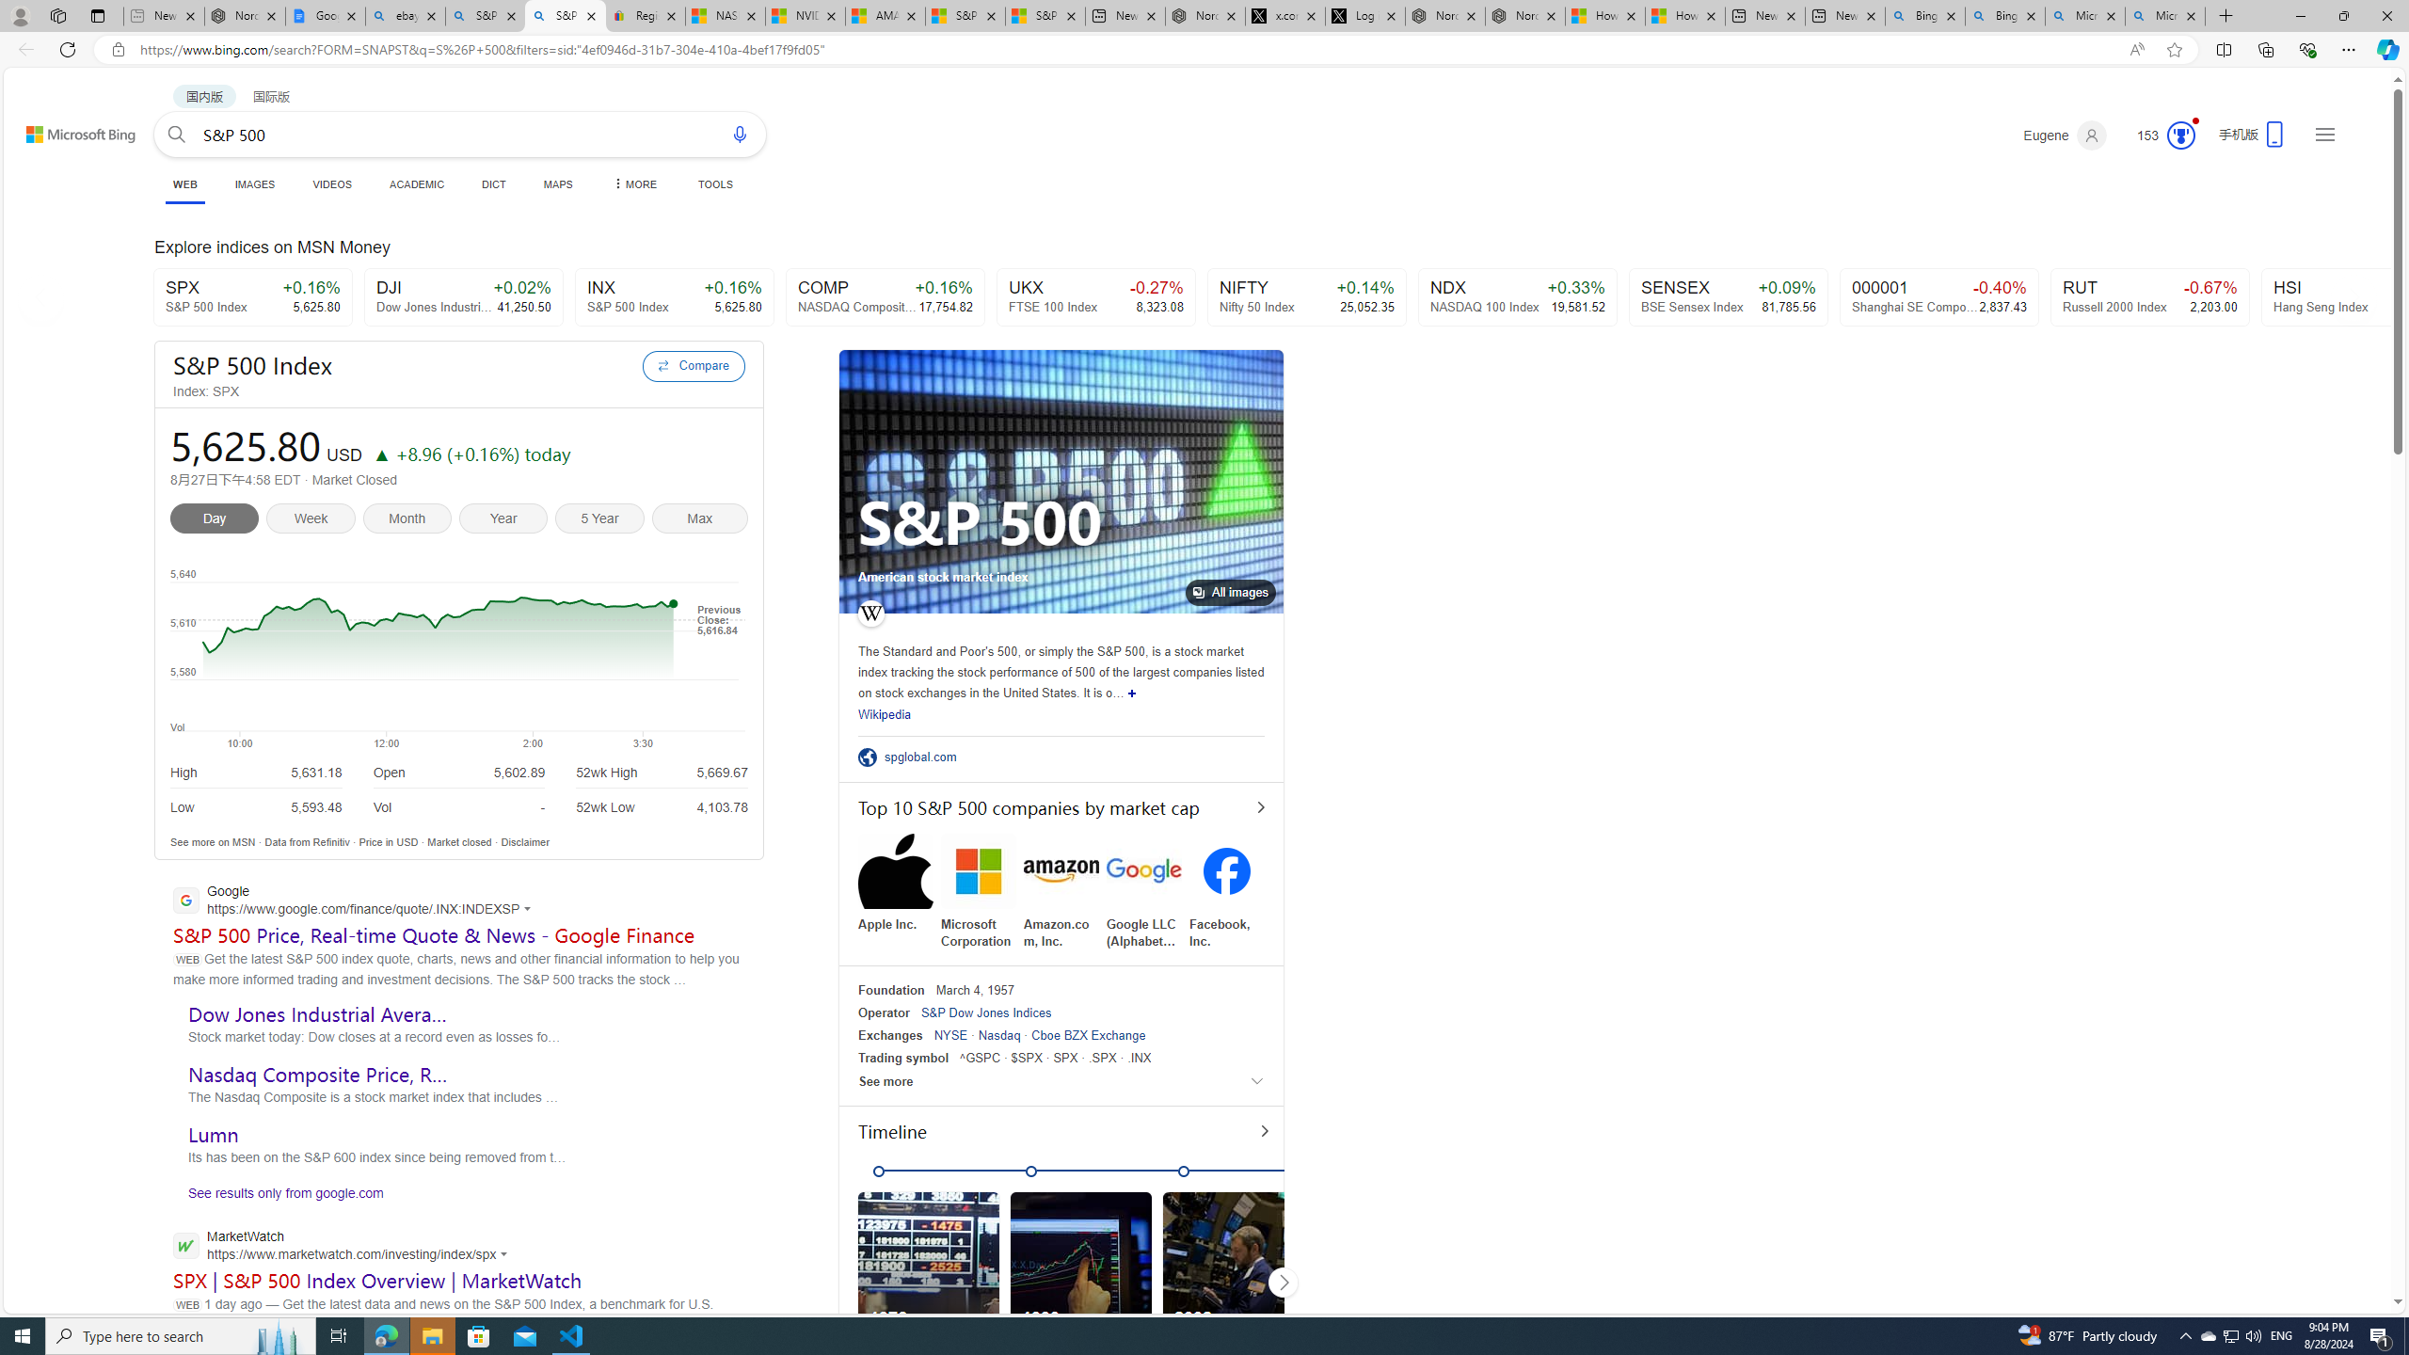 This screenshot has height=1355, width=2409. Describe the element at coordinates (896, 883) in the screenshot. I see `Apple Inc.` at that location.